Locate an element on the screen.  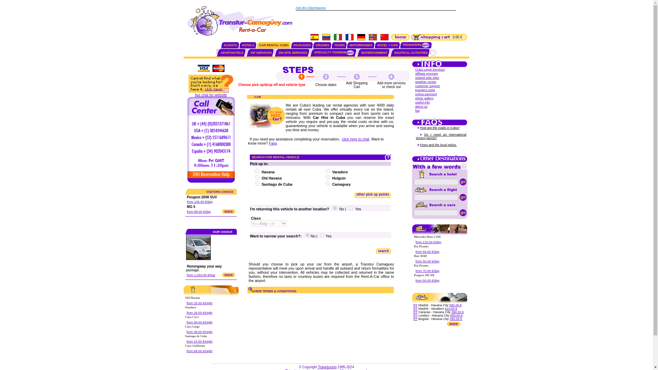
ON SITE SERVICES is located at coordinates (293, 53).